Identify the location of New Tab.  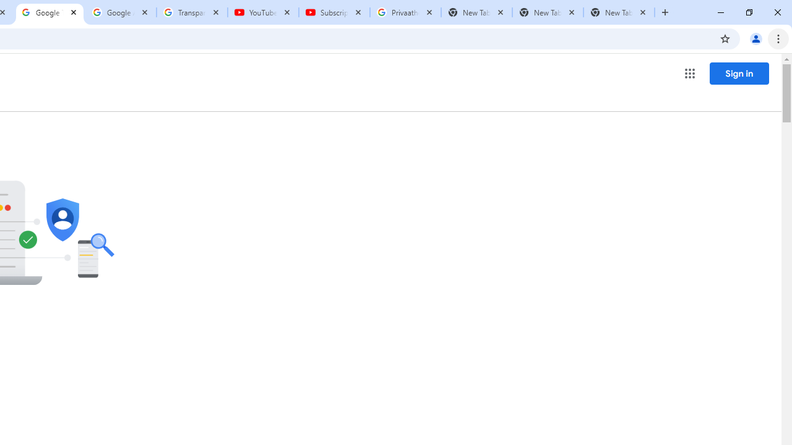
(619, 12).